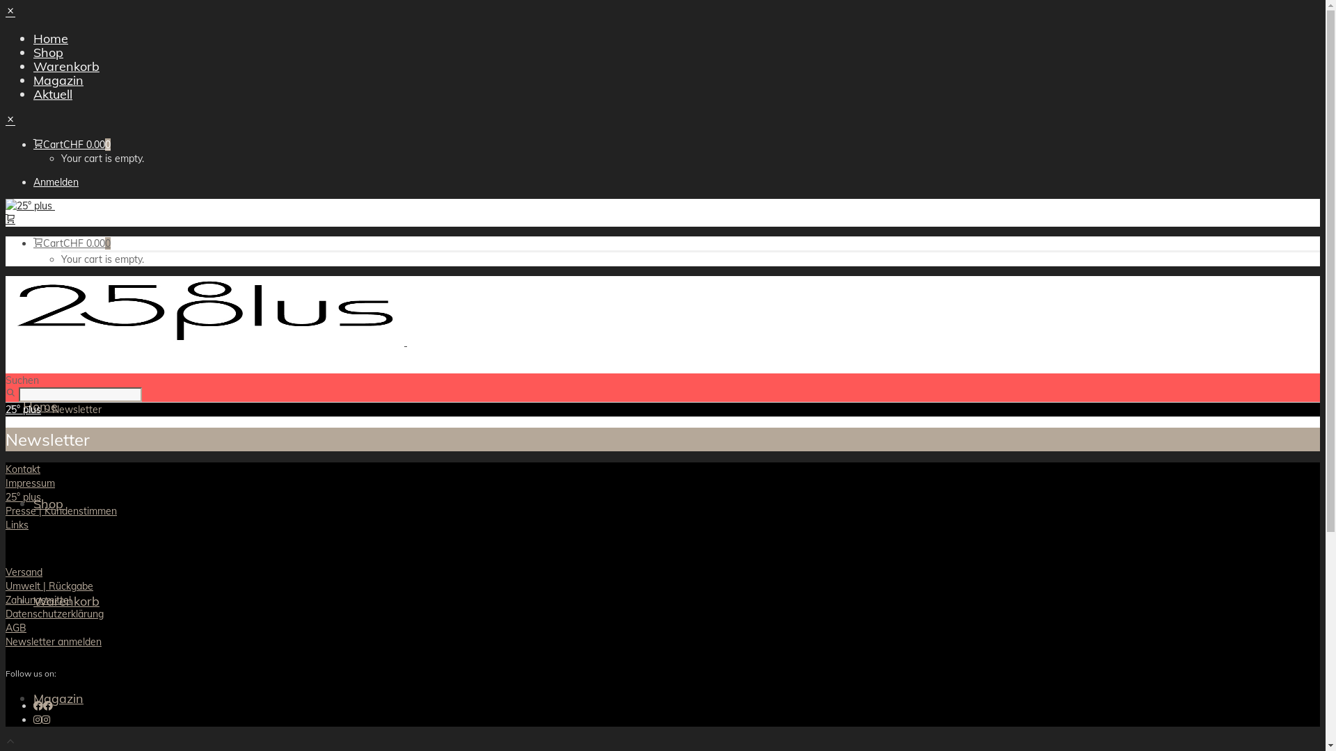 The height and width of the screenshot is (751, 1336). What do you see at coordinates (72, 243) in the screenshot?
I see `CartCHF 0.000` at bounding box center [72, 243].